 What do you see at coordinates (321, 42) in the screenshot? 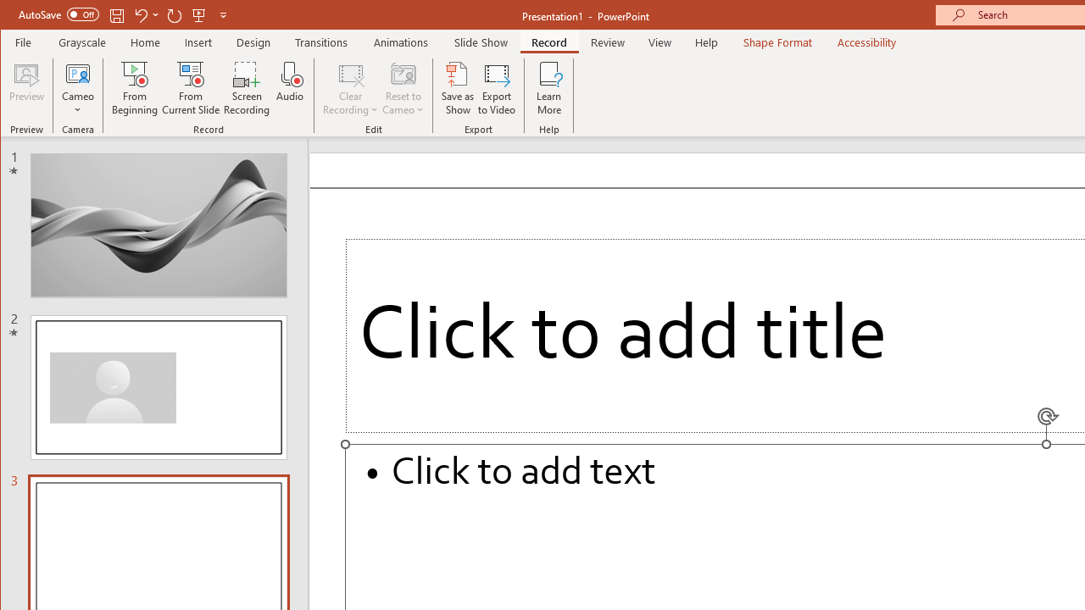
I see `Transitions` at bounding box center [321, 42].